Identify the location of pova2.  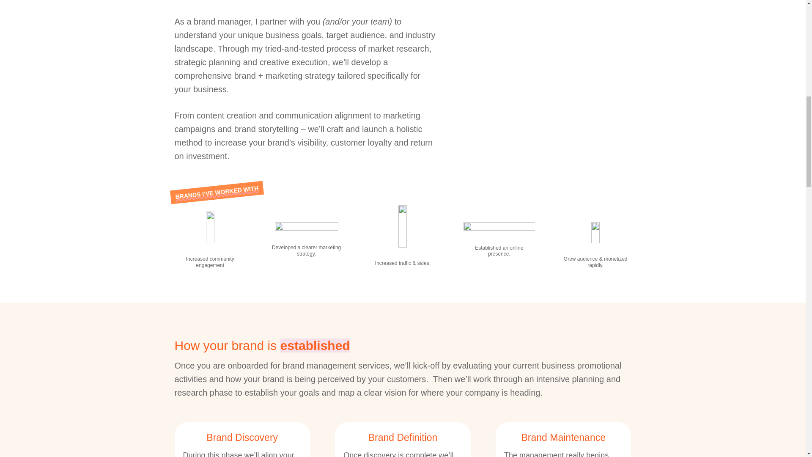
(595, 232).